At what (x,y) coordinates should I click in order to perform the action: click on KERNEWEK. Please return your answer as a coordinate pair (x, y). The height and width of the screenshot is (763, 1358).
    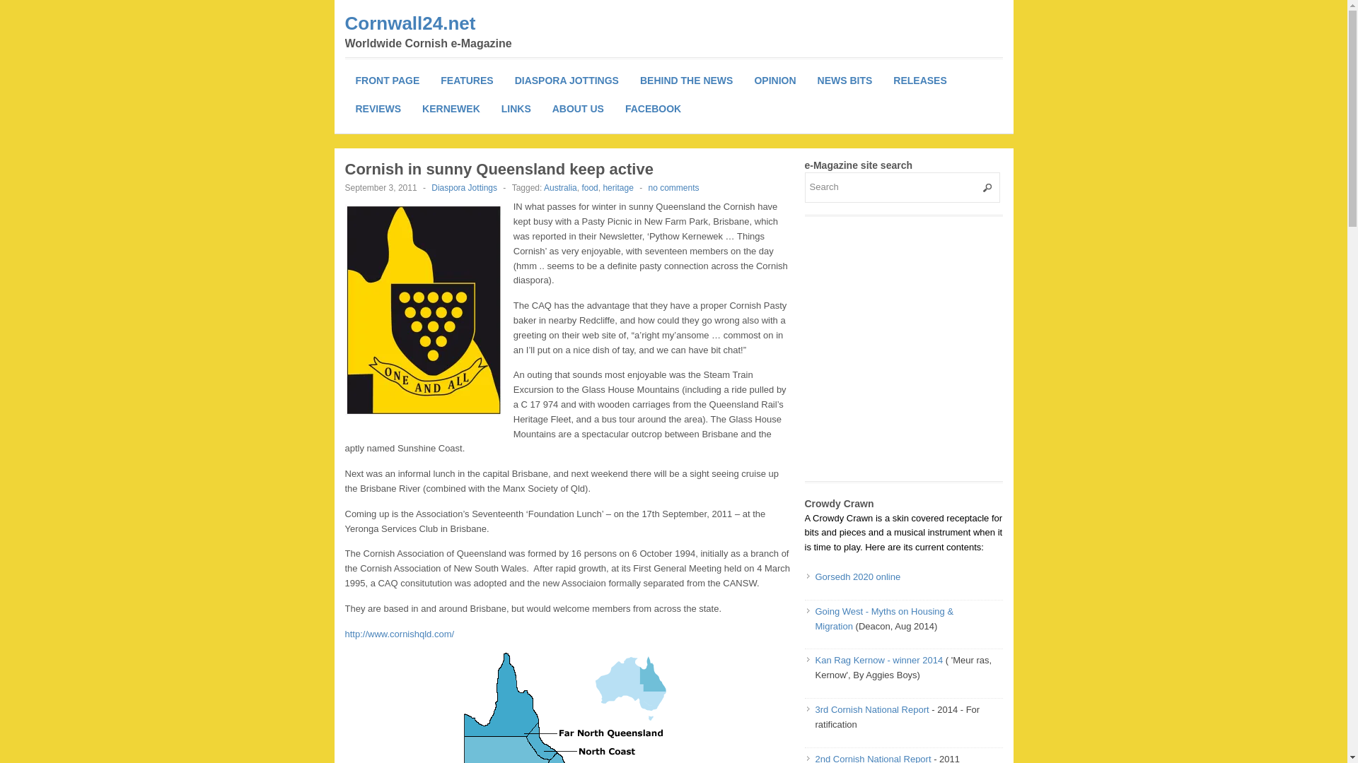
    Looking at the image, I should click on (451, 108).